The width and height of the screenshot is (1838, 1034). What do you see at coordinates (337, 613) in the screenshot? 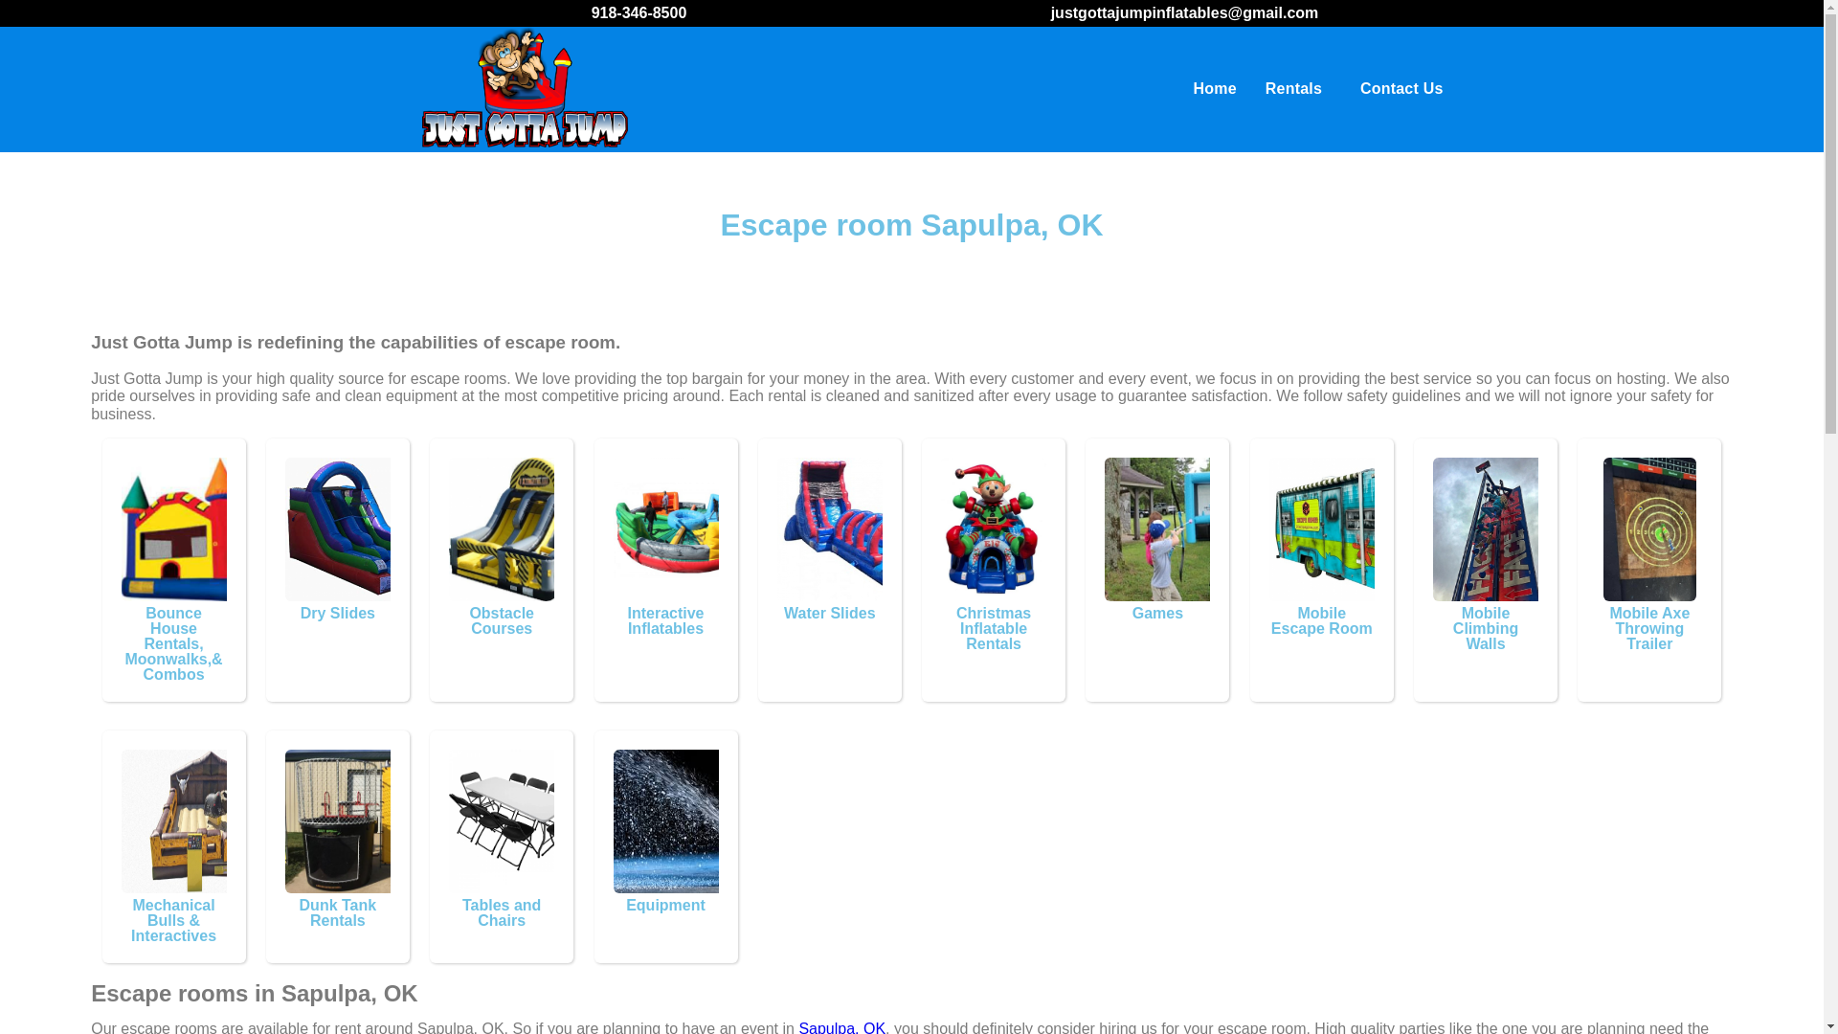
I see `Dry Slides` at bounding box center [337, 613].